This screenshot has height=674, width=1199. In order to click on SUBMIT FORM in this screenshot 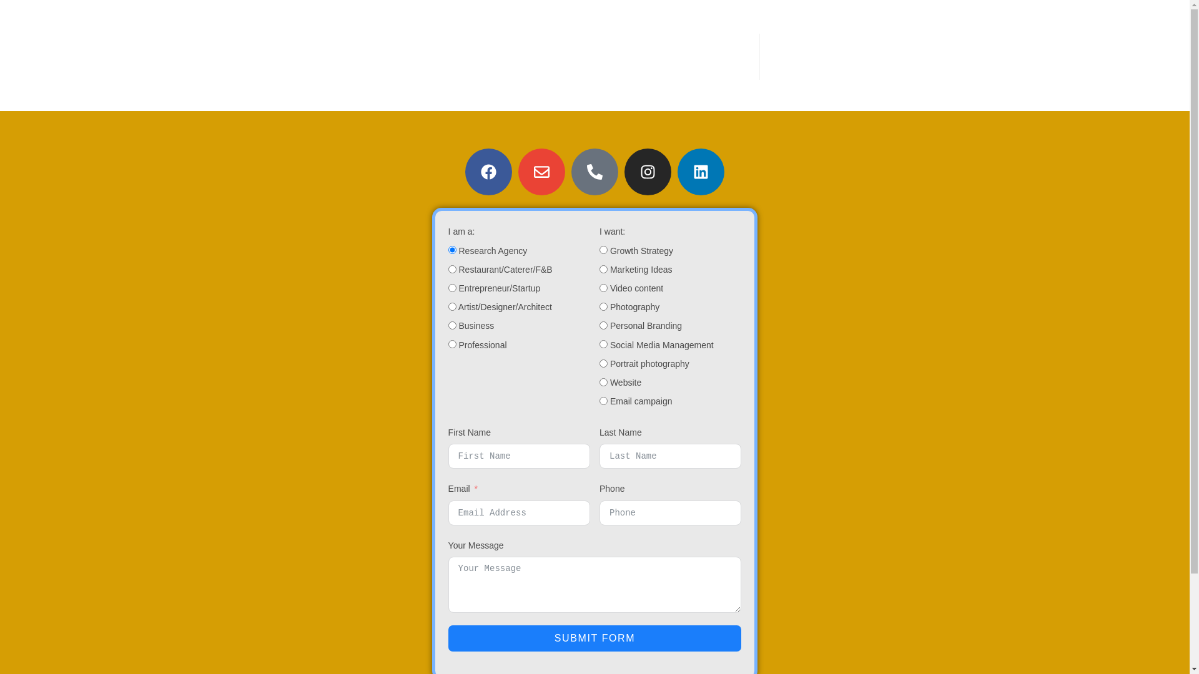, I will do `click(595, 638)`.